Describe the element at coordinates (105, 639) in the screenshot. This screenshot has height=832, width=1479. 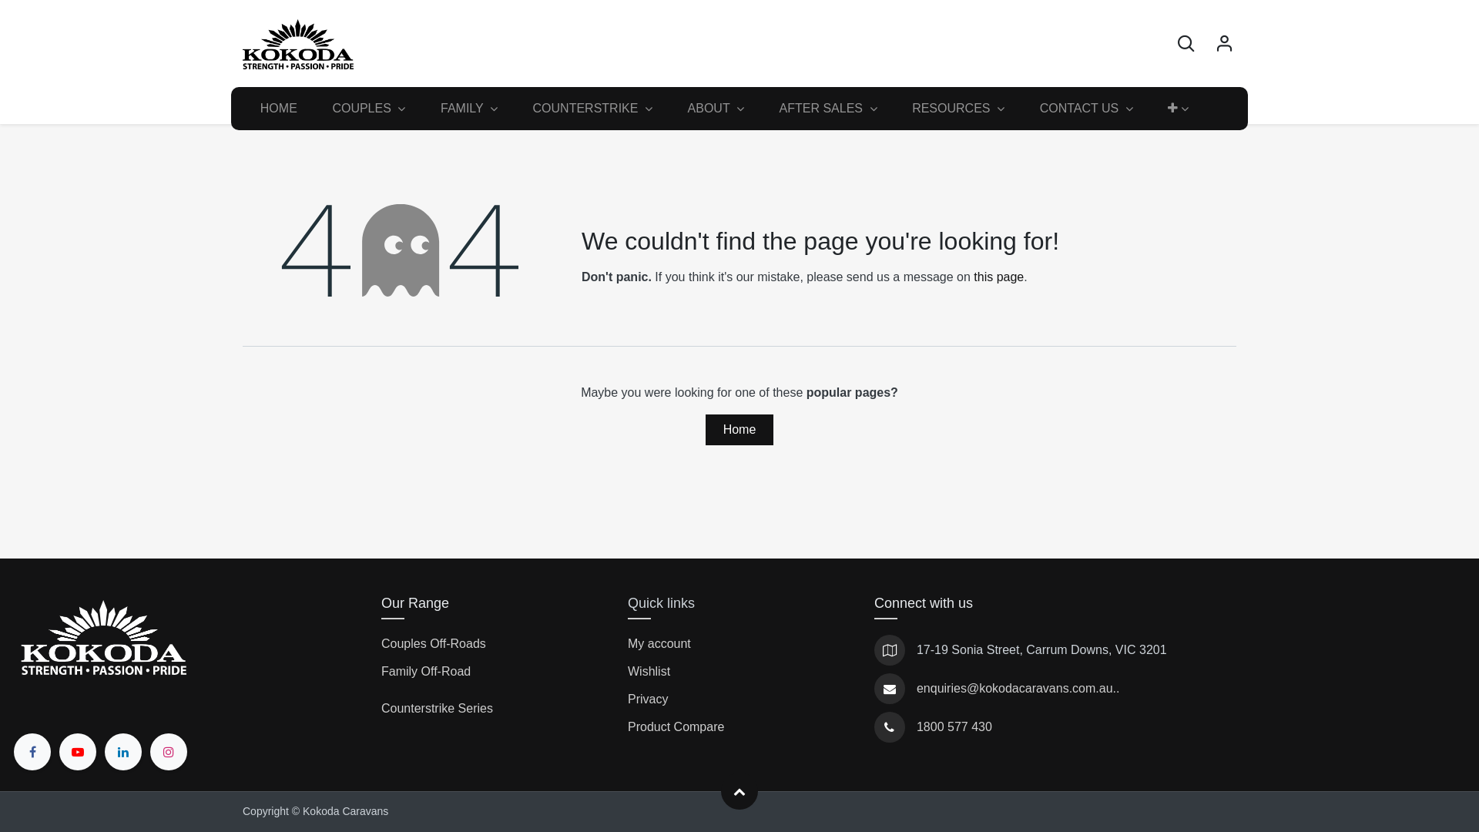
I see `Kokoda Logo` at that location.